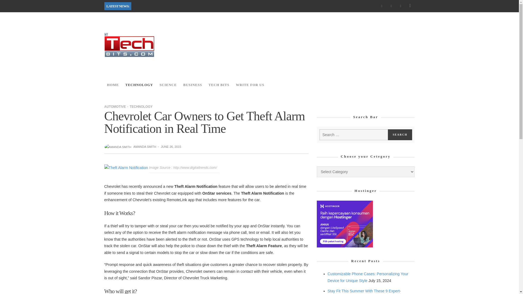 Image resolution: width=523 pixels, height=294 pixels. Describe the element at coordinates (118, 147) in the screenshot. I see `Posts by Amanda Smith` at that location.